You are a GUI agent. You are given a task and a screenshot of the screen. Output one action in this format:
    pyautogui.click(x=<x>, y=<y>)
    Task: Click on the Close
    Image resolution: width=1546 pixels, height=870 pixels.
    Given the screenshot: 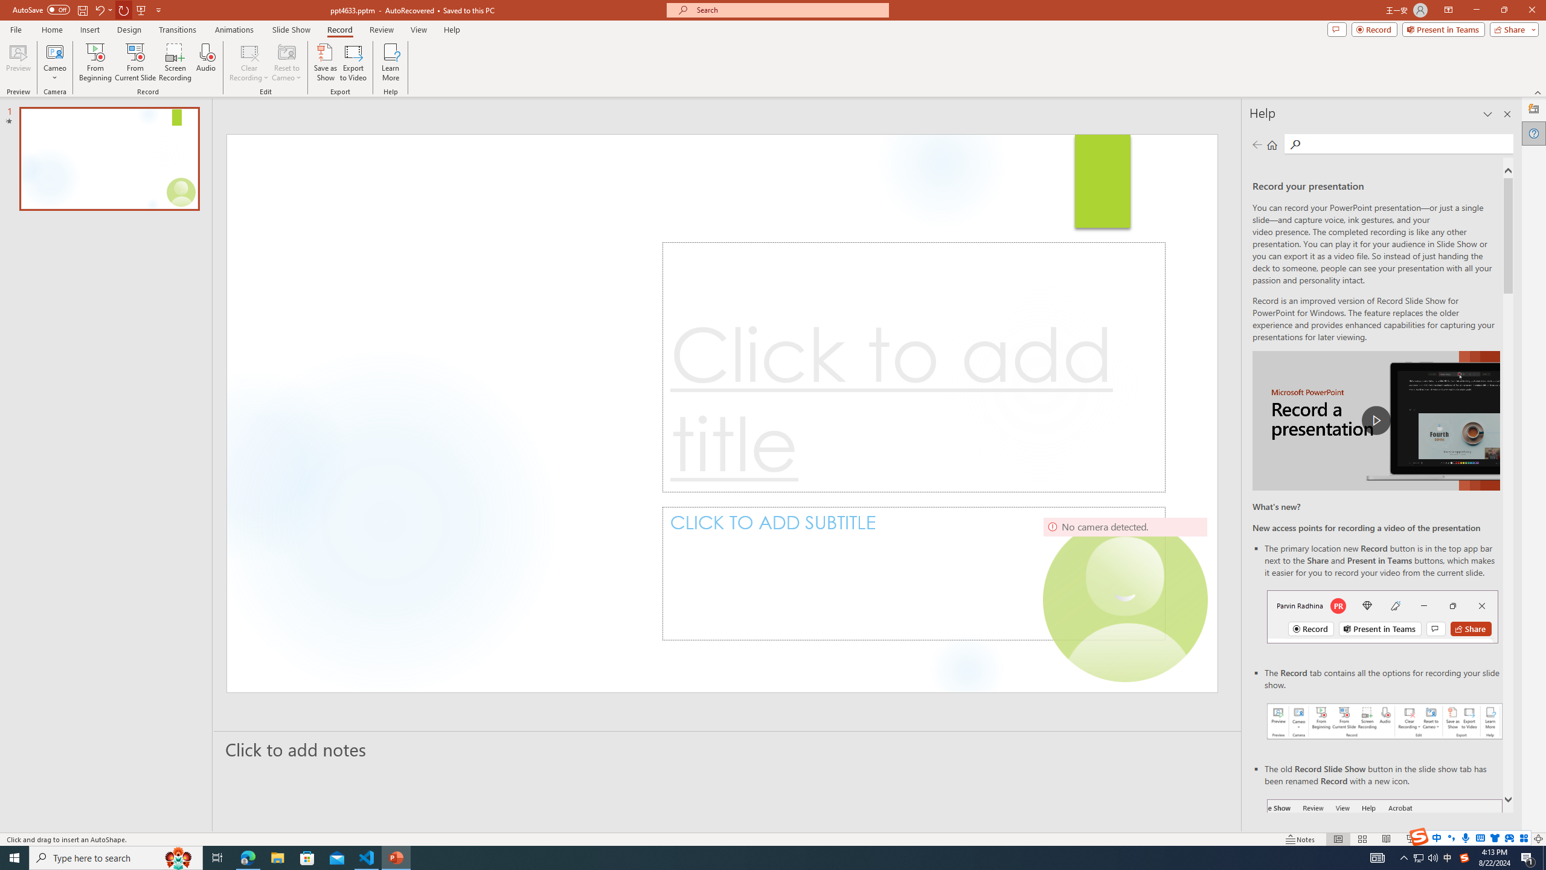 What is the action you would take?
    pyautogui.click(x=1532, y=10)
    